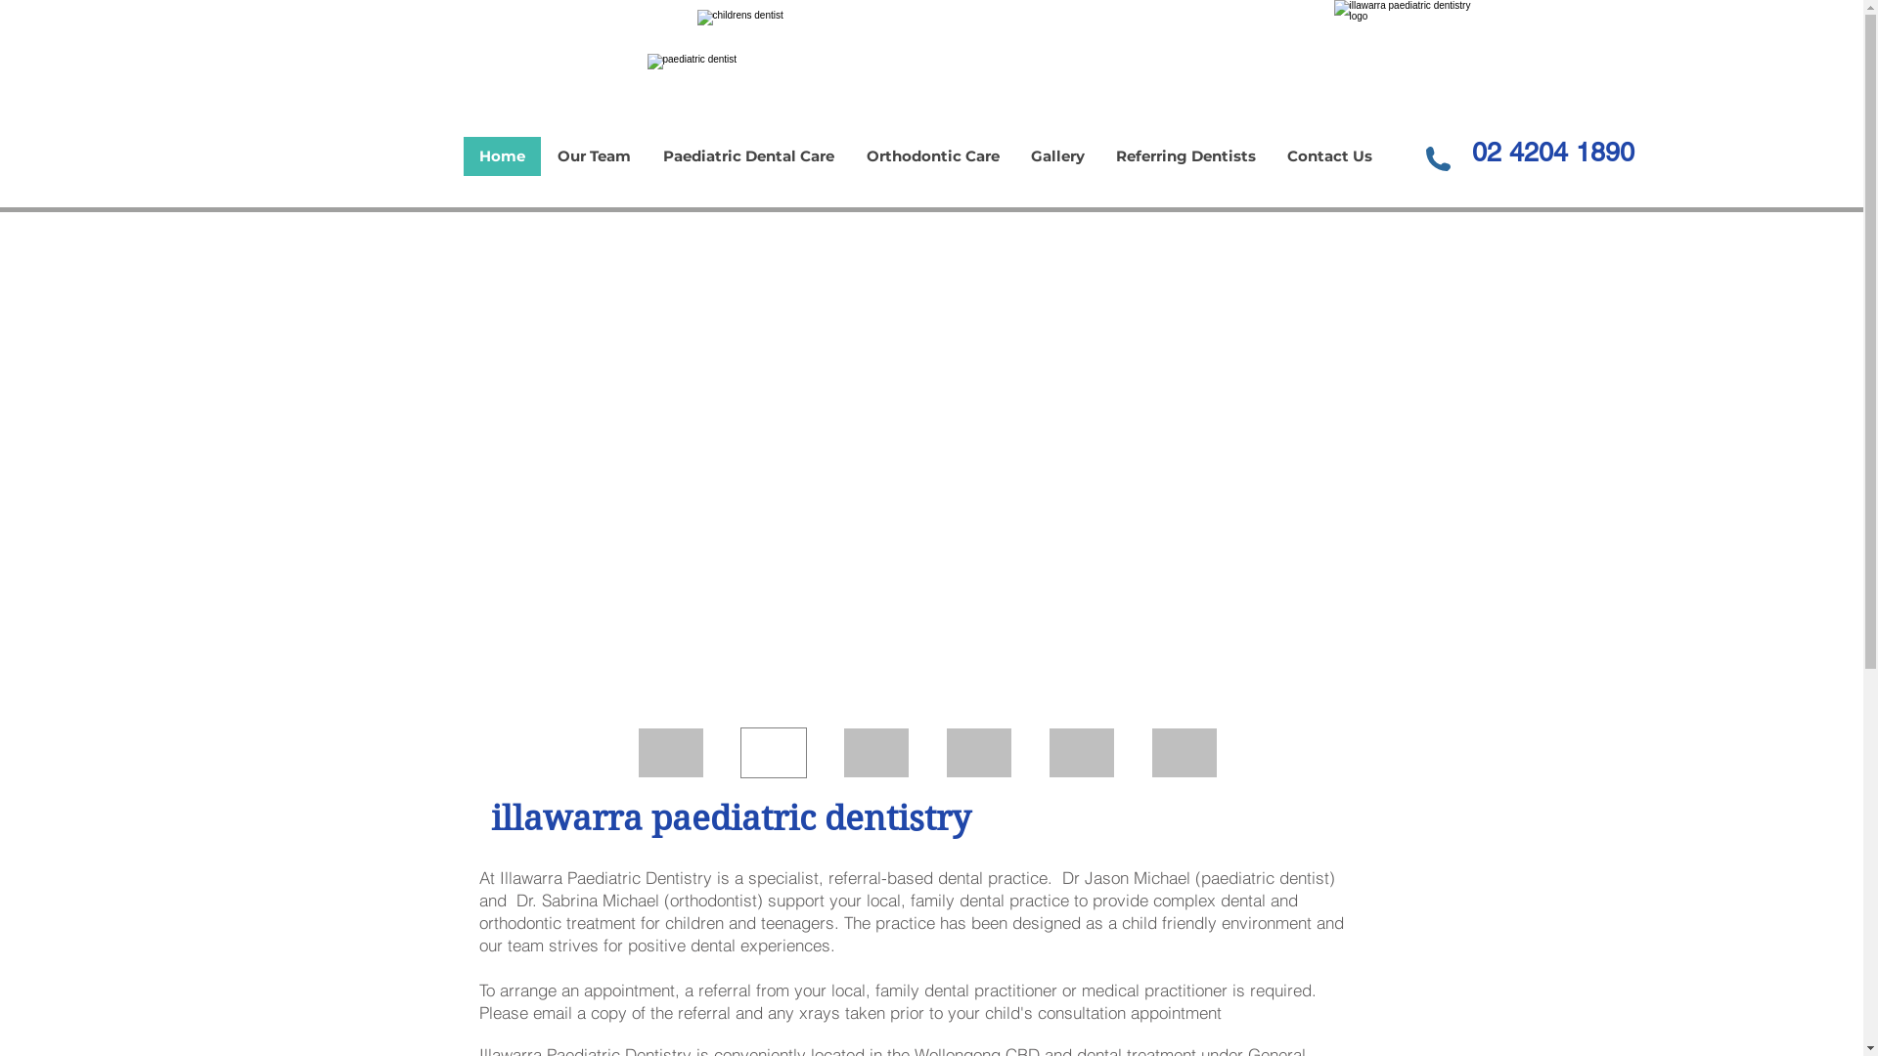 Image resolution: width=1878 pixels, height=1056 pixels. What do you see at coordinates (1185, 156) in the screenshot?
I see `Referring Dentists` at bounding box center [1185, 156].